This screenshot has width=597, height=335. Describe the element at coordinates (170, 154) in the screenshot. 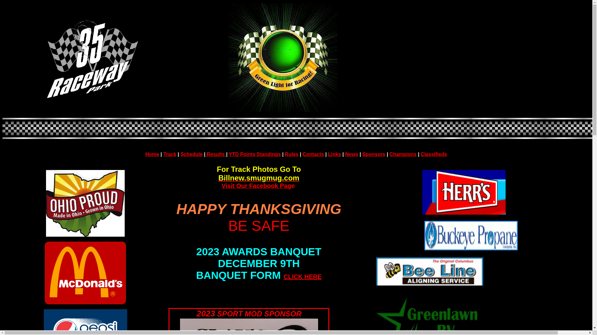

I see `Track` at that location.